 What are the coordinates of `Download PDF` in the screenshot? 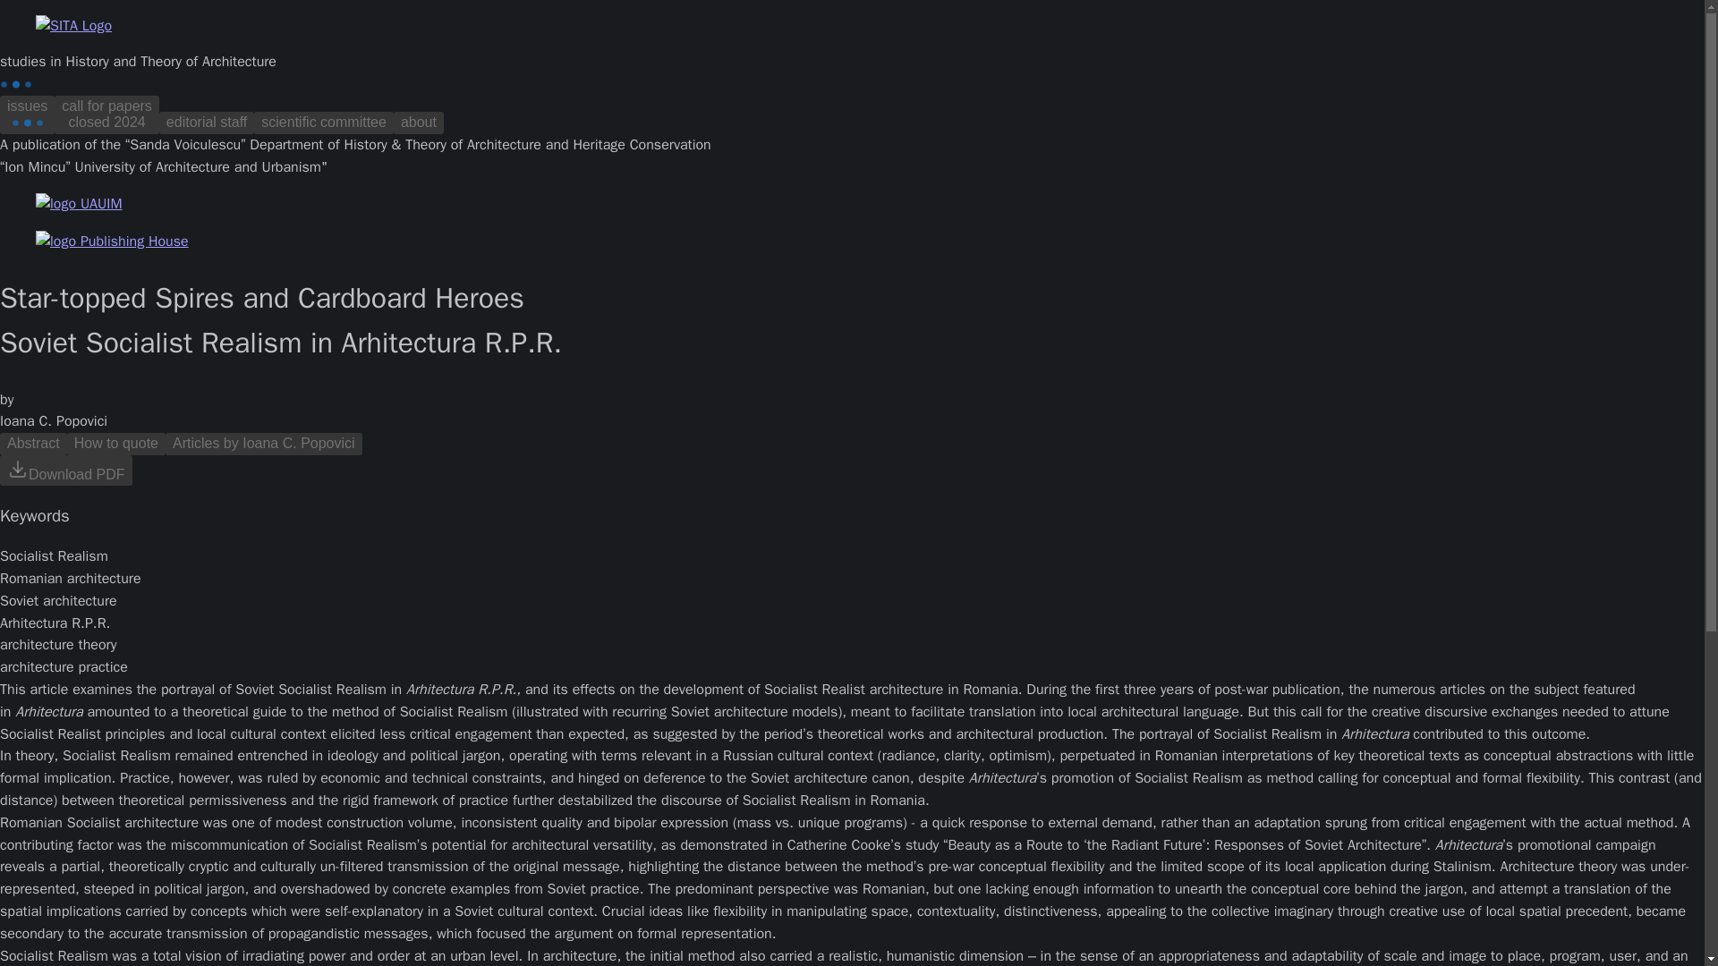 It's located at (107, 114).